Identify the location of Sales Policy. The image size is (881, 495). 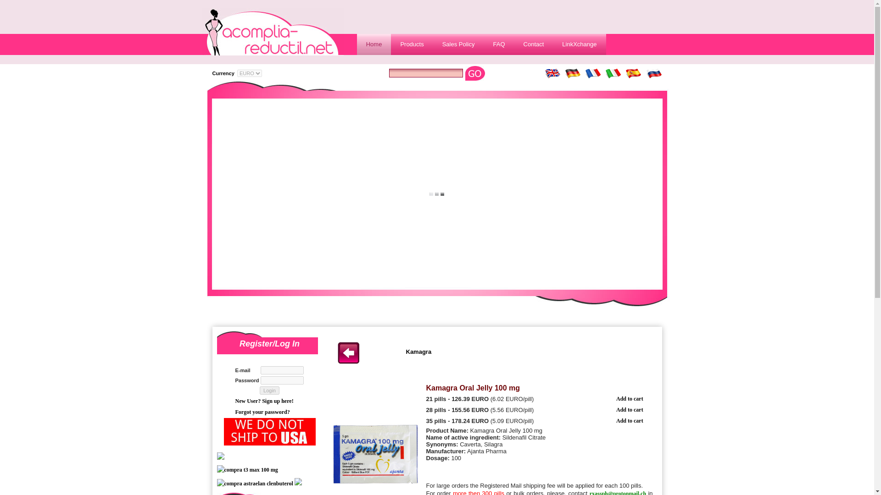
(458, 44).